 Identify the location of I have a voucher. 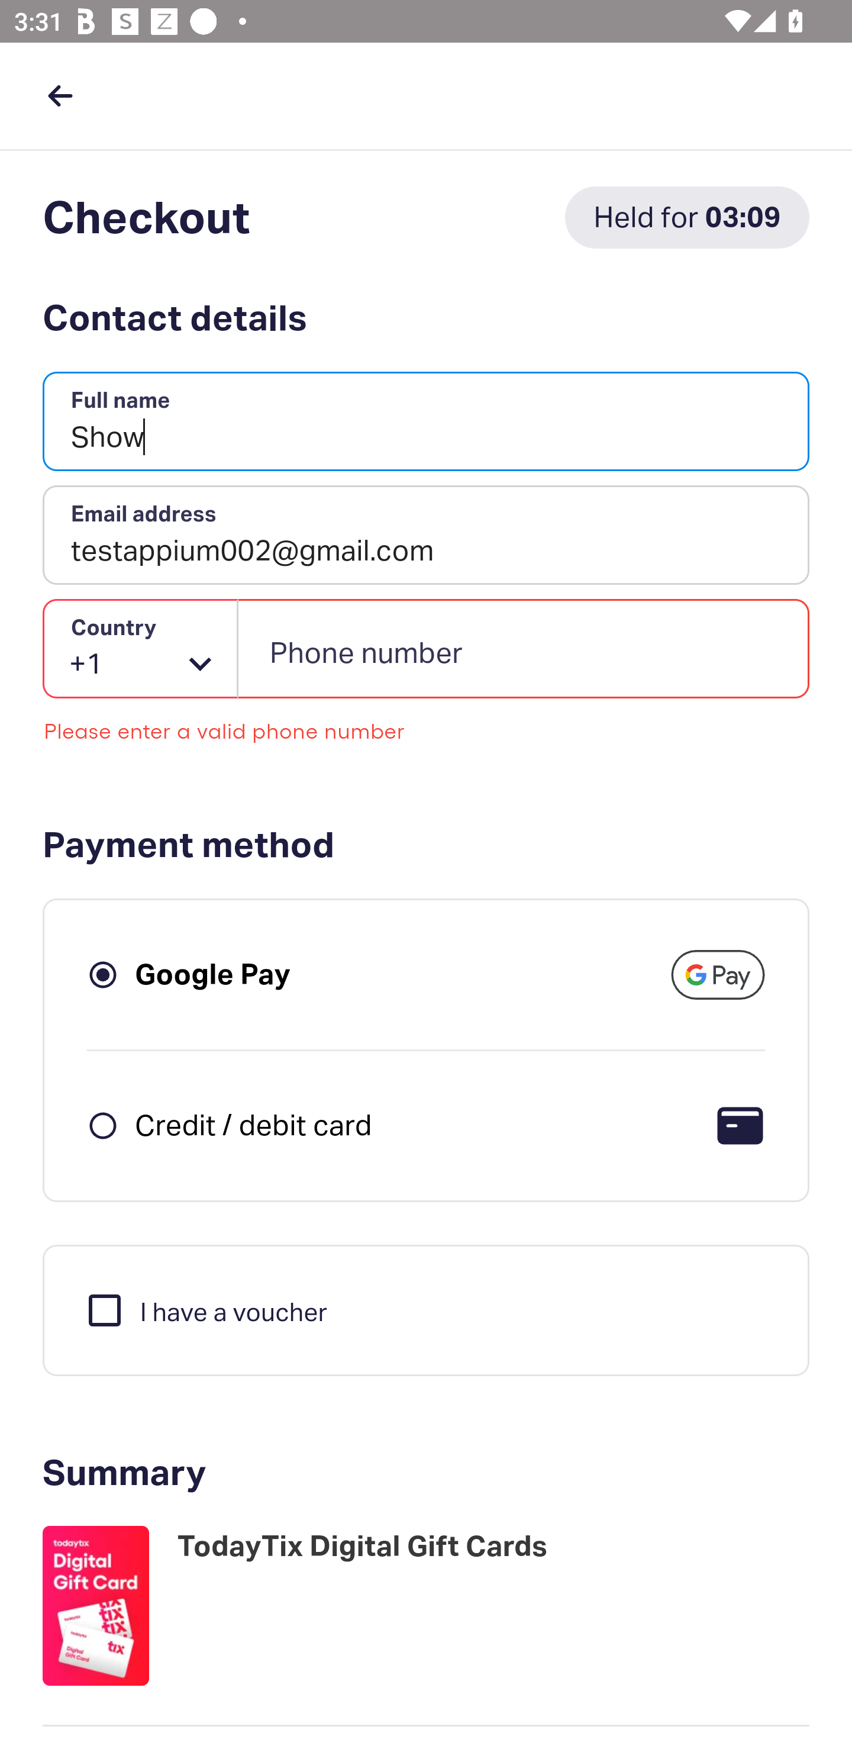
(206, 1309).